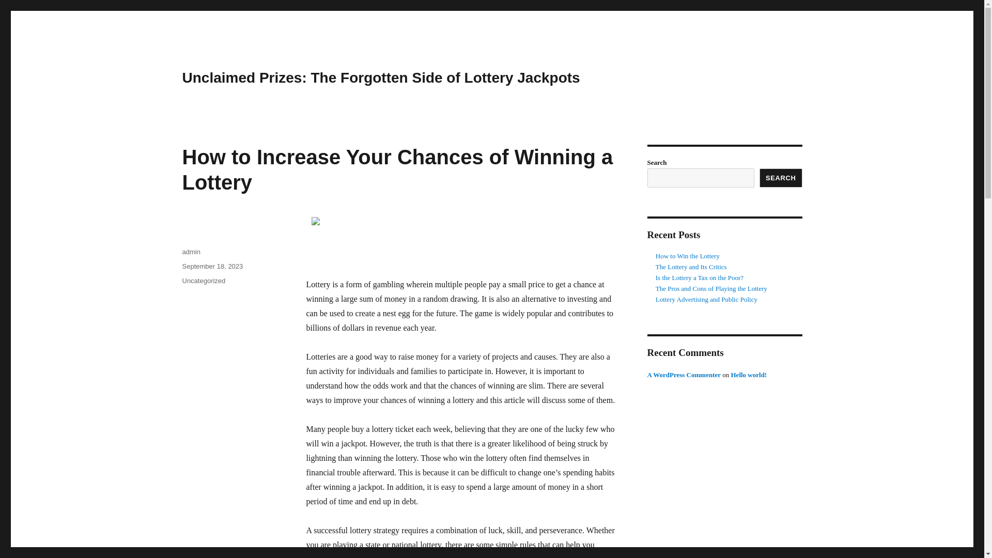  I want to click on A WordPress Commenter, so click(684, 375).